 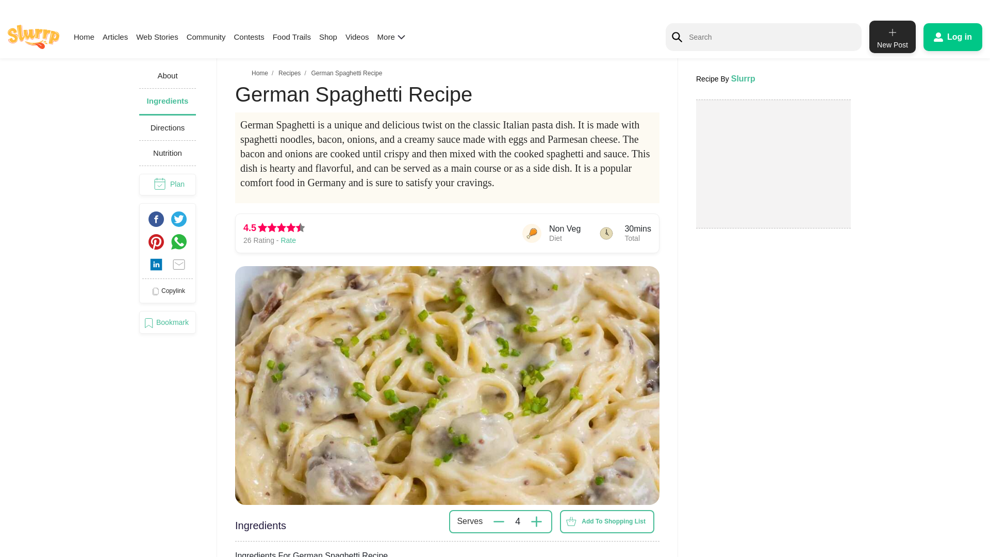 What do you see at coordinates (289, 73) in the screenshot?
I see `Recipes` at bounding box center [289, 73].